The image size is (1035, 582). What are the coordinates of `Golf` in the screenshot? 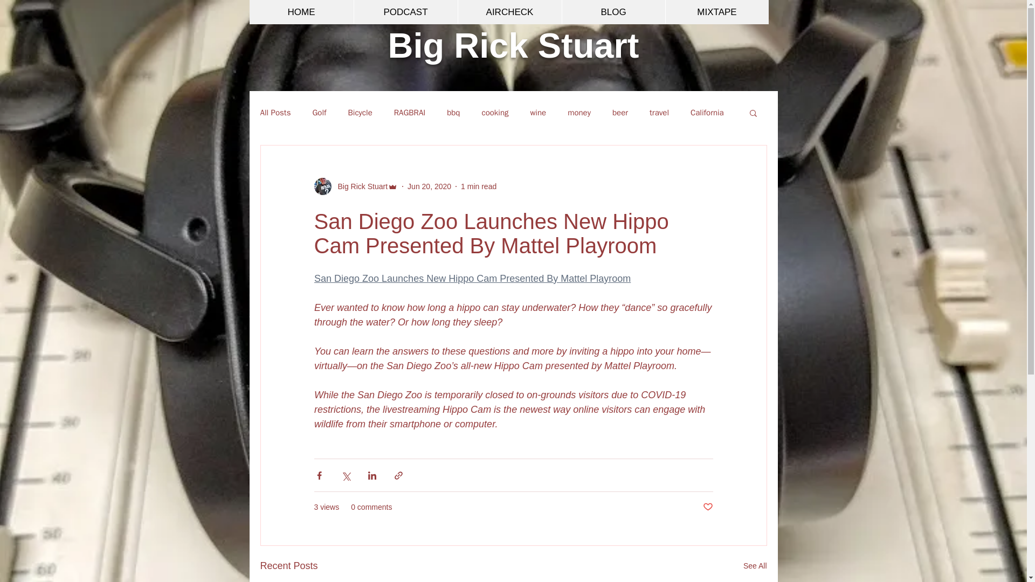 It's located at (319, 113).